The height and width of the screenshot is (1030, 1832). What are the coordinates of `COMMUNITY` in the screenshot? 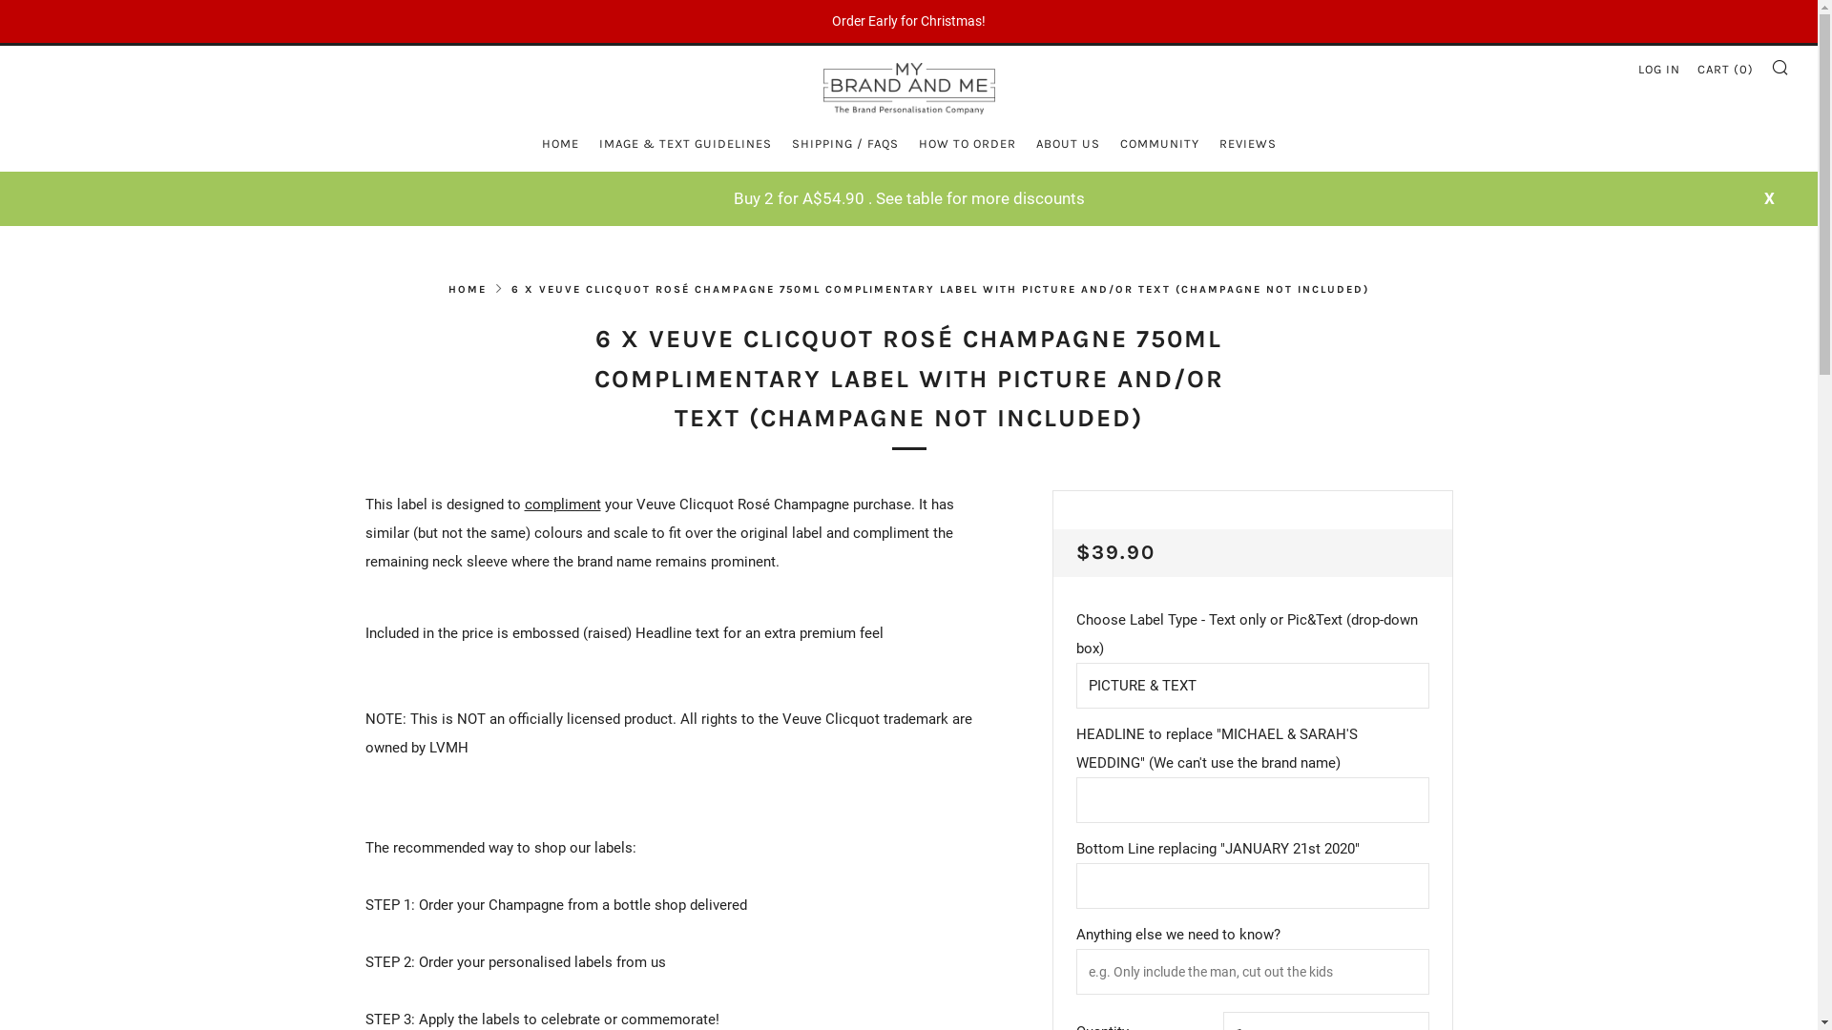 It's located at (1160, 144).